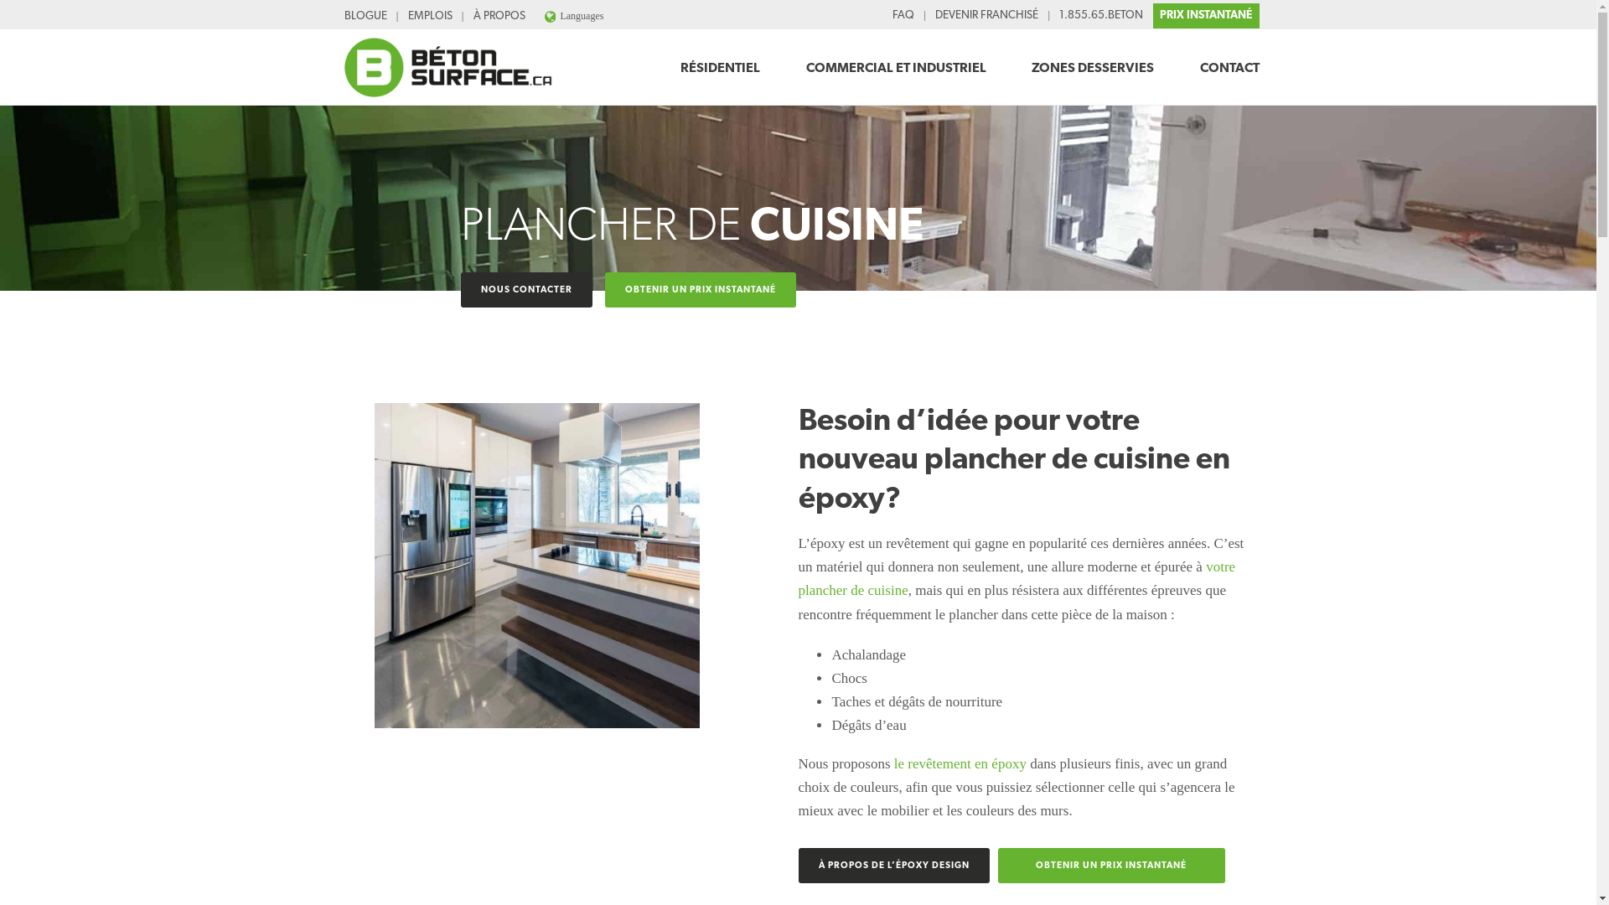 This screenshot has height=905, width=1609. Describe the element at coordinates (897, 54) in the screenshot. I see `COMMERCIAL ET INDUSTRIEL` at that location.